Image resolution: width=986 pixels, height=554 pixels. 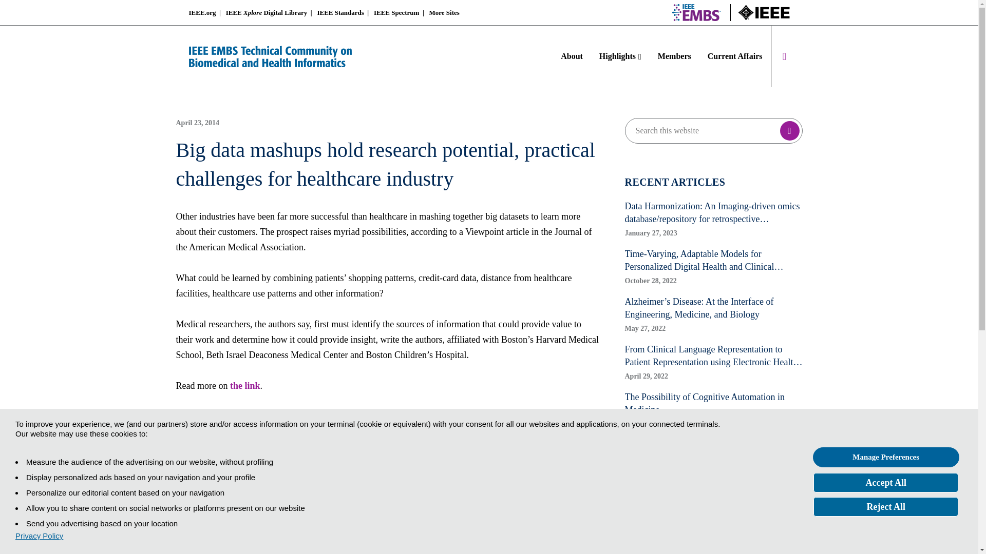 I want to click on The Possibility of Cognitive Automation in Medicine, so click(x=713, y=404).